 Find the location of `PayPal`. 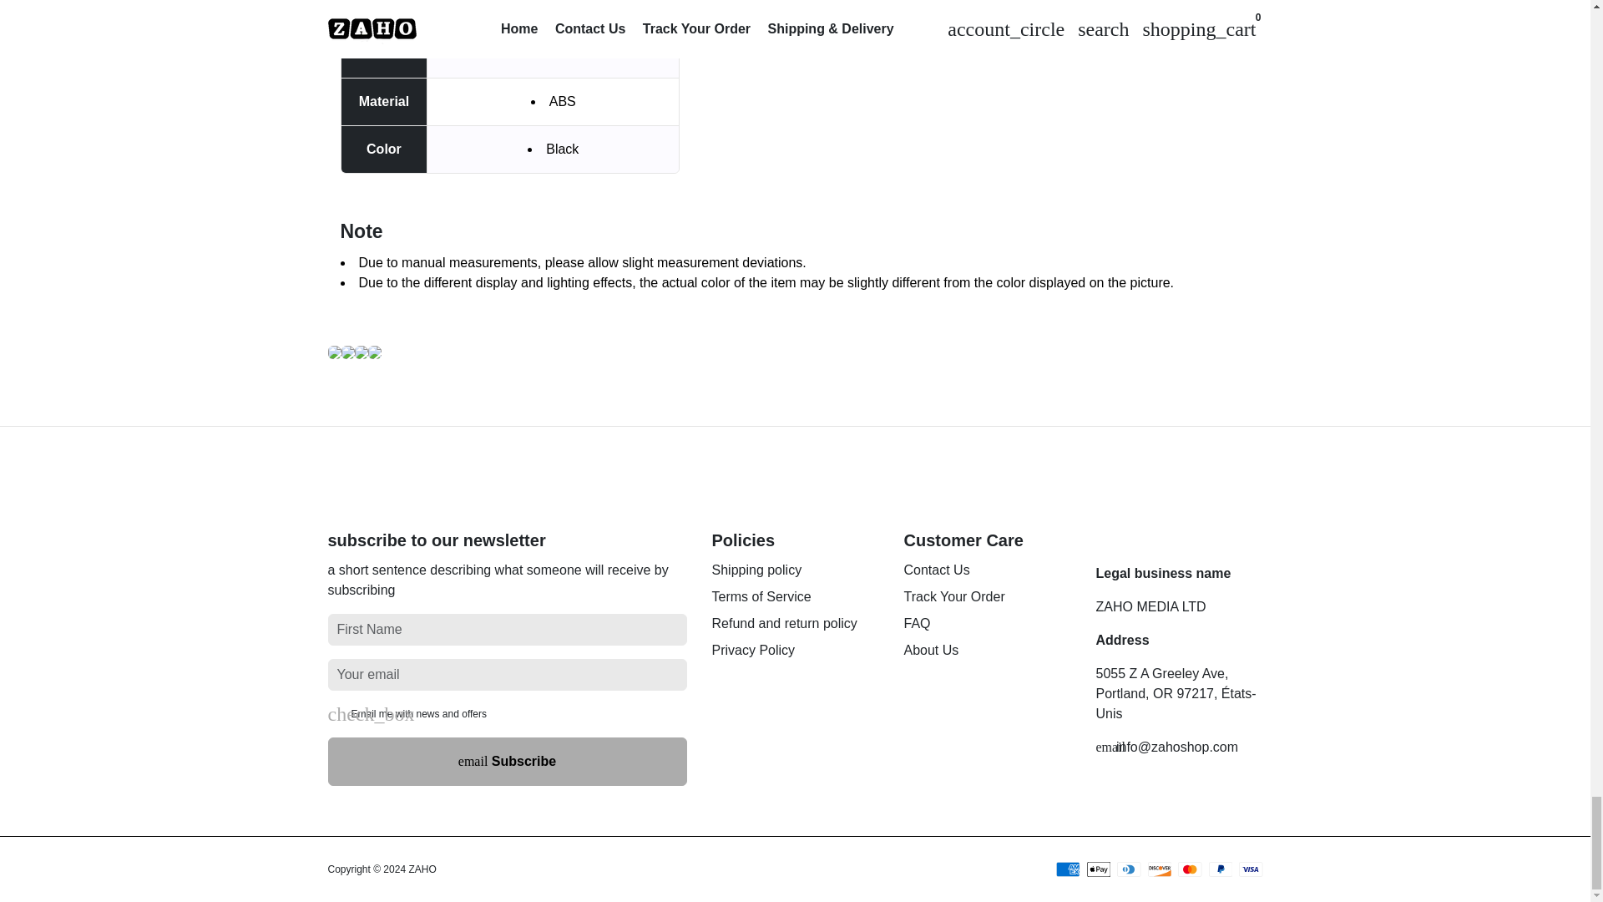

PayPal is located at coordinates (1221, 869).